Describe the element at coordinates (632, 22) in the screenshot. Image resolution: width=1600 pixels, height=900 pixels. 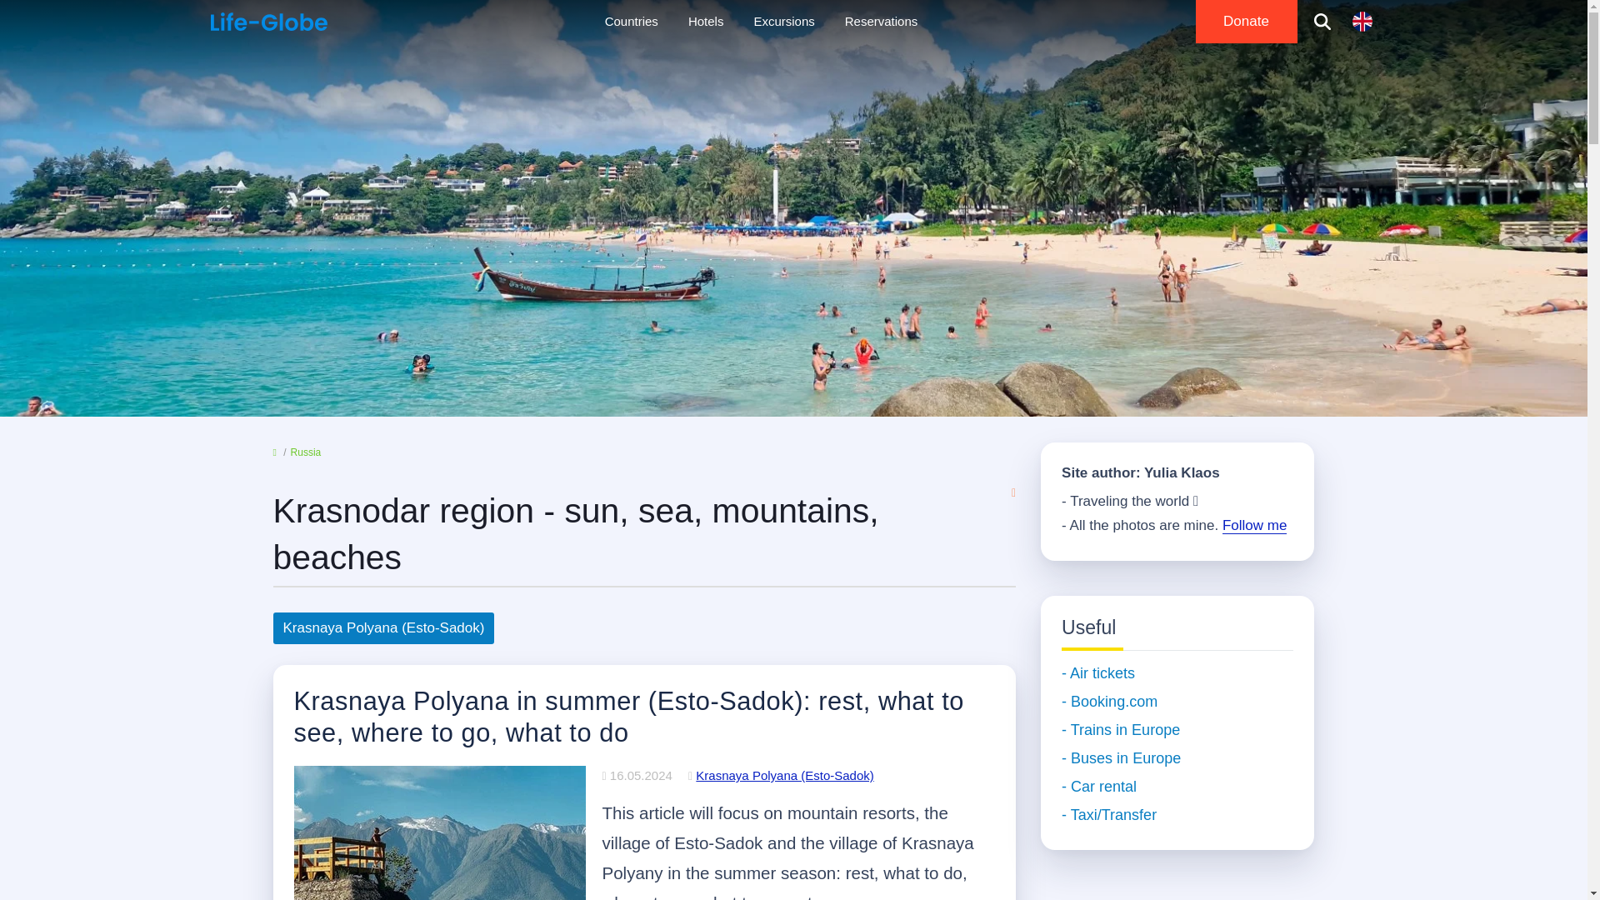
I see `Countries` at that location.